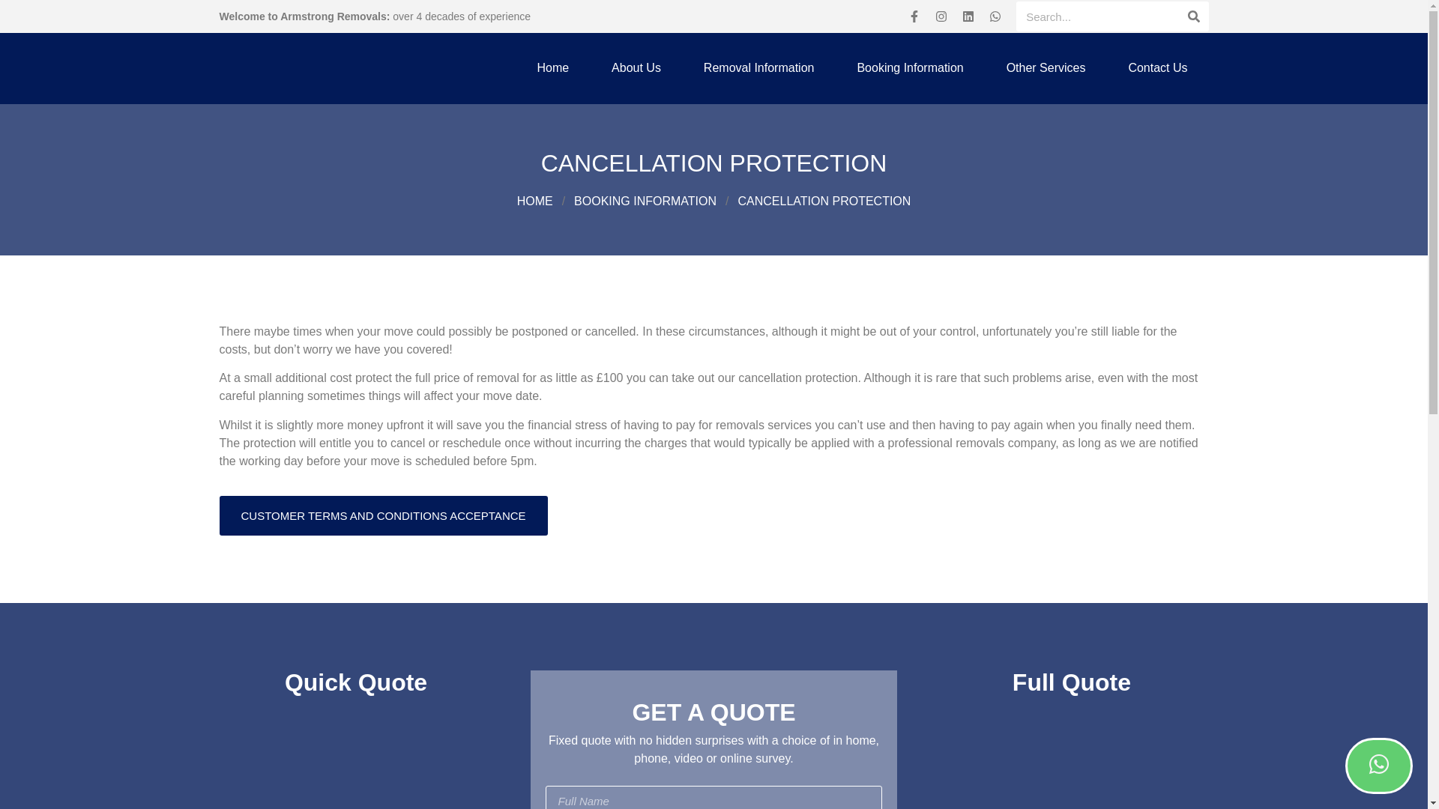 The height and width of the screenshot is (809, 1439). What do you see at coordinates (553, 68) in the screenshot?
I see `Home` at bounding box center [553, 68].